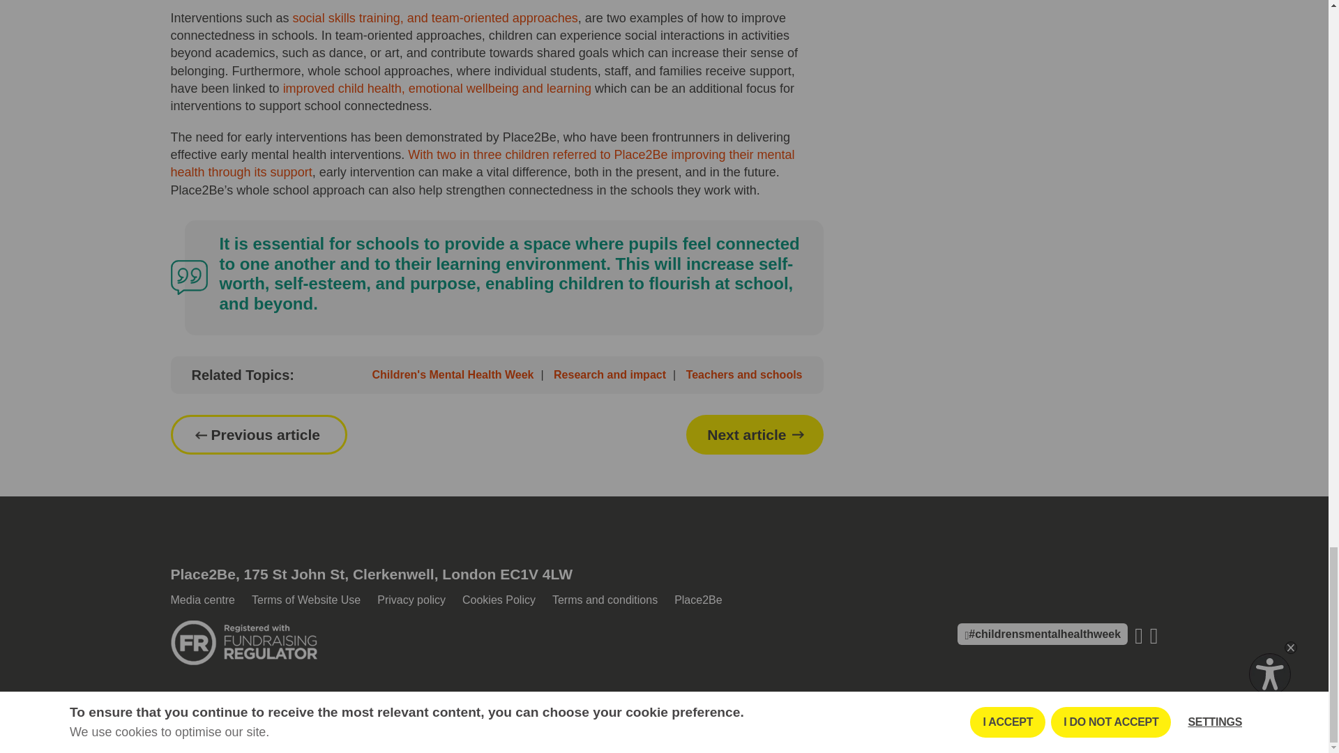  What do you see at coordinates (604, 600) in the screenshot?
I see `Terms and conditions` at bounding box center [604, 600].